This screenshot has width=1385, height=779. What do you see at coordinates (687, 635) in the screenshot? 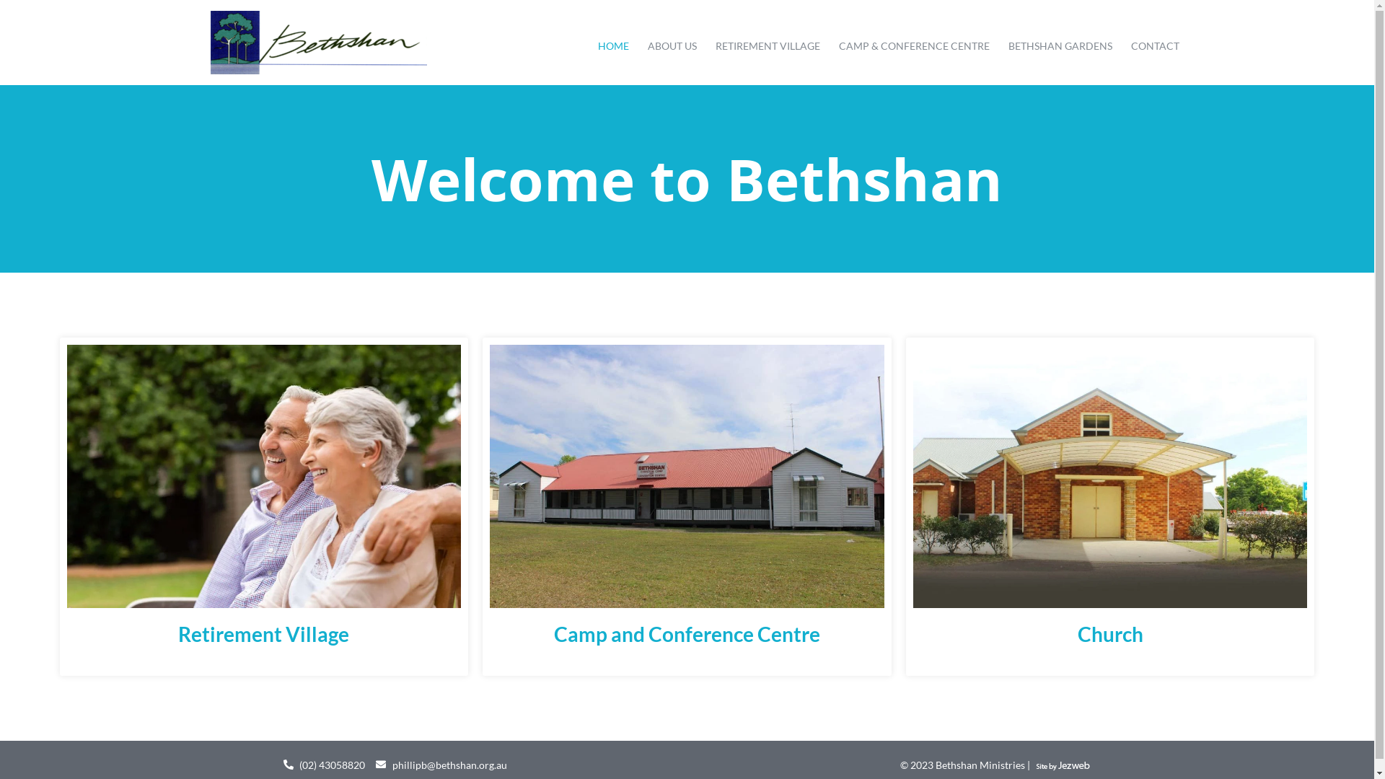
I see `Camp and Conference Centre` at bounding box center [687, 635].